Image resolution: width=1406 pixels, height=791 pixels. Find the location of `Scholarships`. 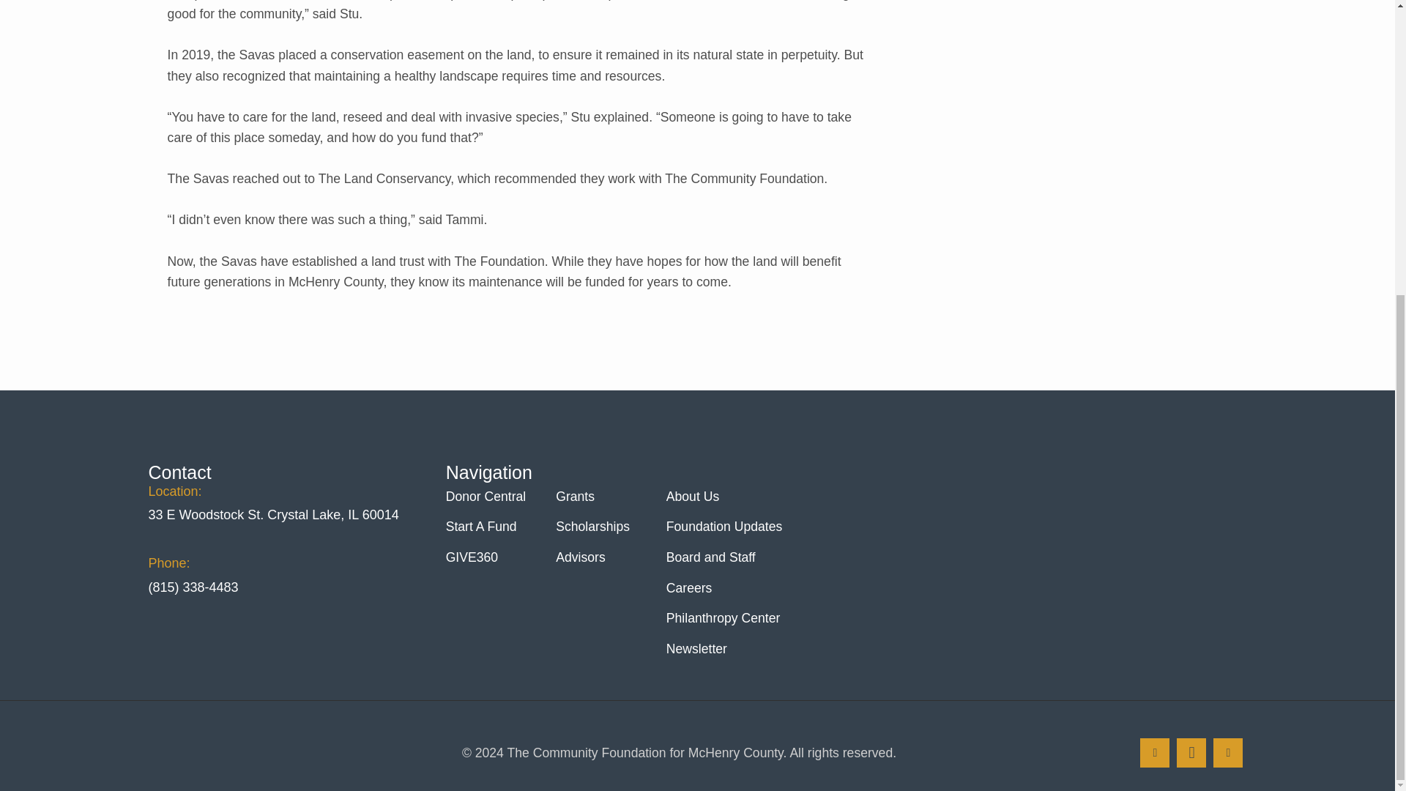

Scholarships is located at coordinates (595, 527).